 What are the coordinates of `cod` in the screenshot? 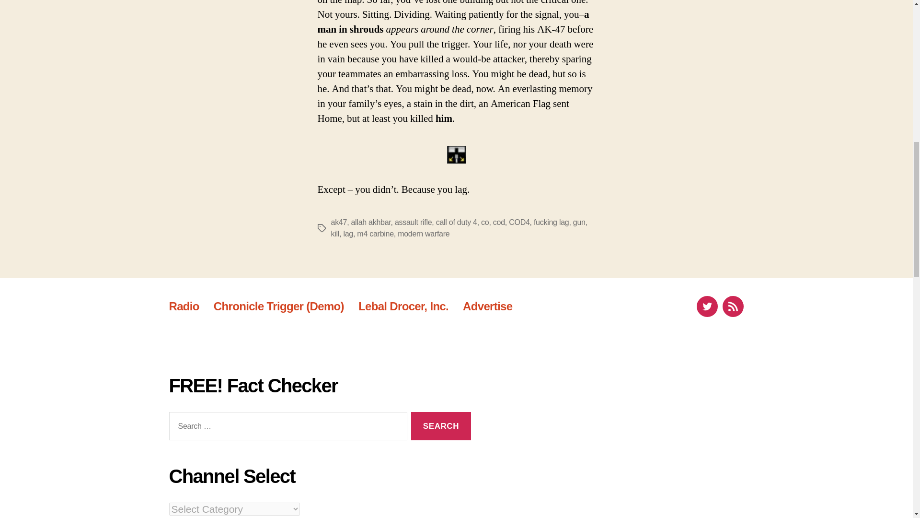 It's located at (499, 222).